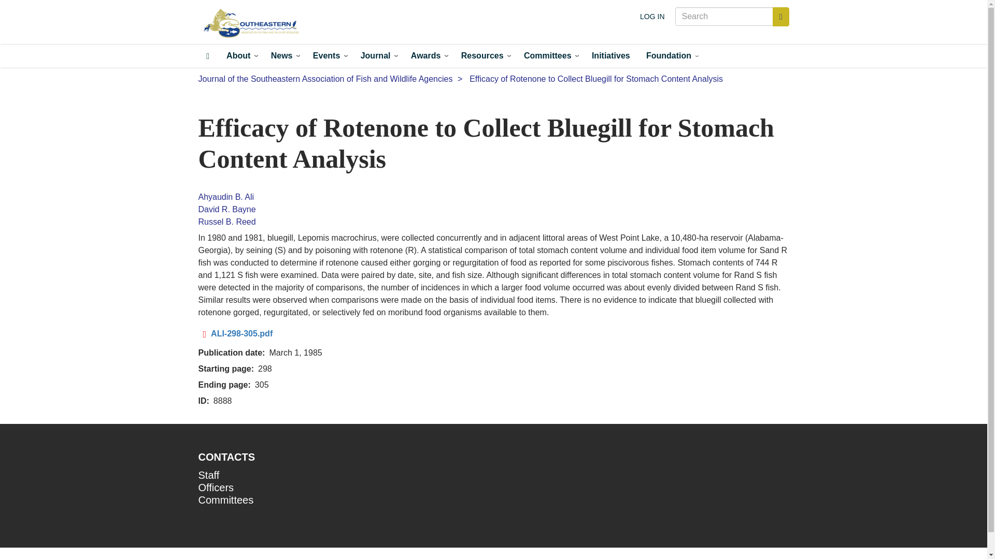  I want to click on Home, so click(254, 24).